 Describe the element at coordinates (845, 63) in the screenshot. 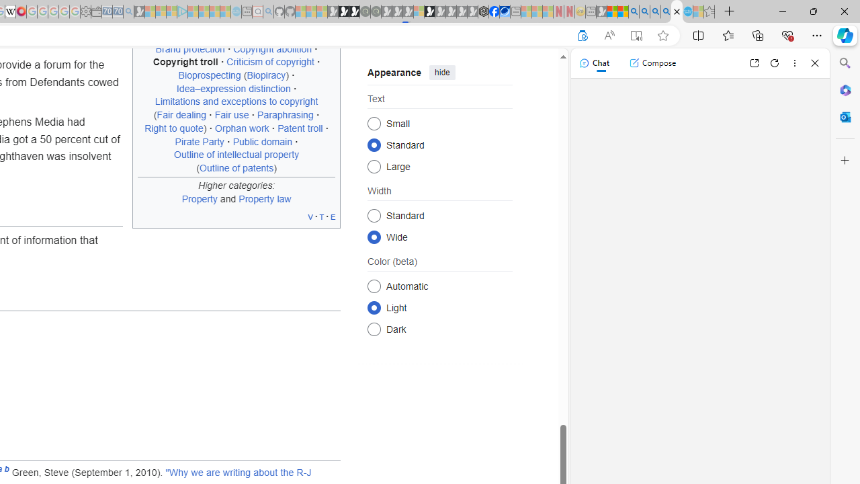

I see `Search` at that location.